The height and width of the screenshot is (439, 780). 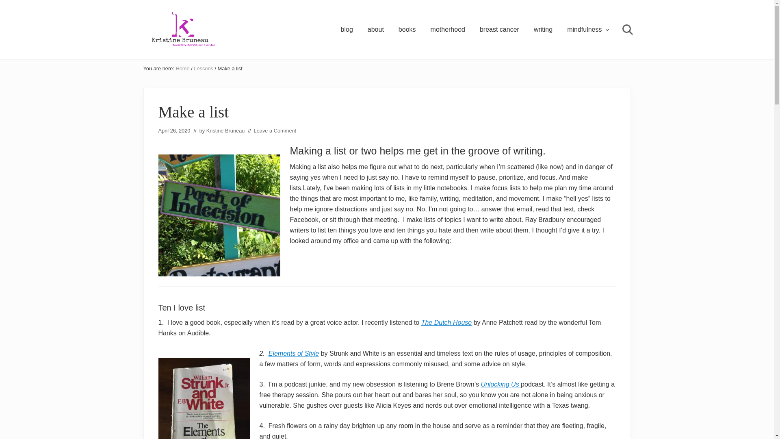 What do you see at coordinates (203, 68) in the screenshot?
I see `Lessons` at bounding box center [203, 68].